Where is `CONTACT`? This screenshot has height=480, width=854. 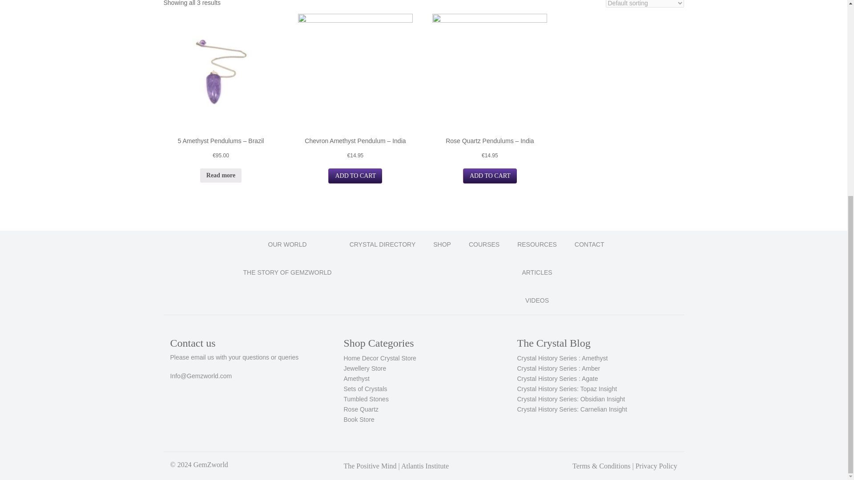 CONTACT is located at coordinates (589, 244).